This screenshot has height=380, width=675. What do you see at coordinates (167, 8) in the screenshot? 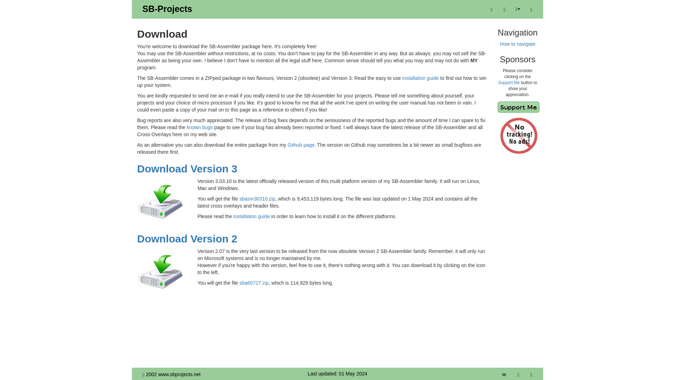
I see `My home page with my projects.` at bounding box center [167, 8].